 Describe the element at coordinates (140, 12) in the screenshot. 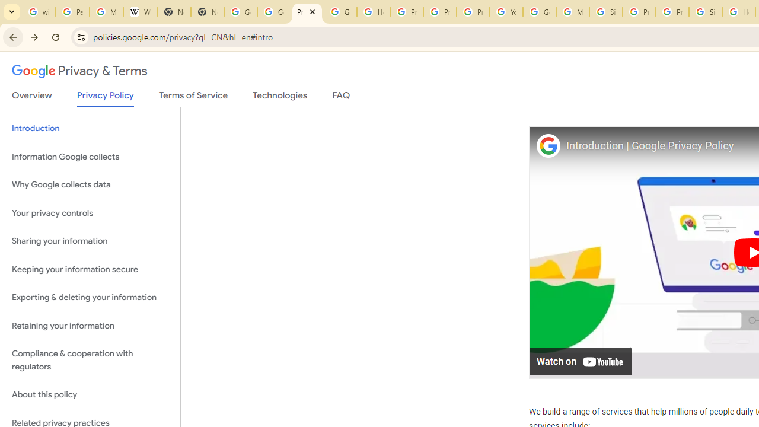

I see `Wikipedia:Edit requests - Wikipedia` at that location.